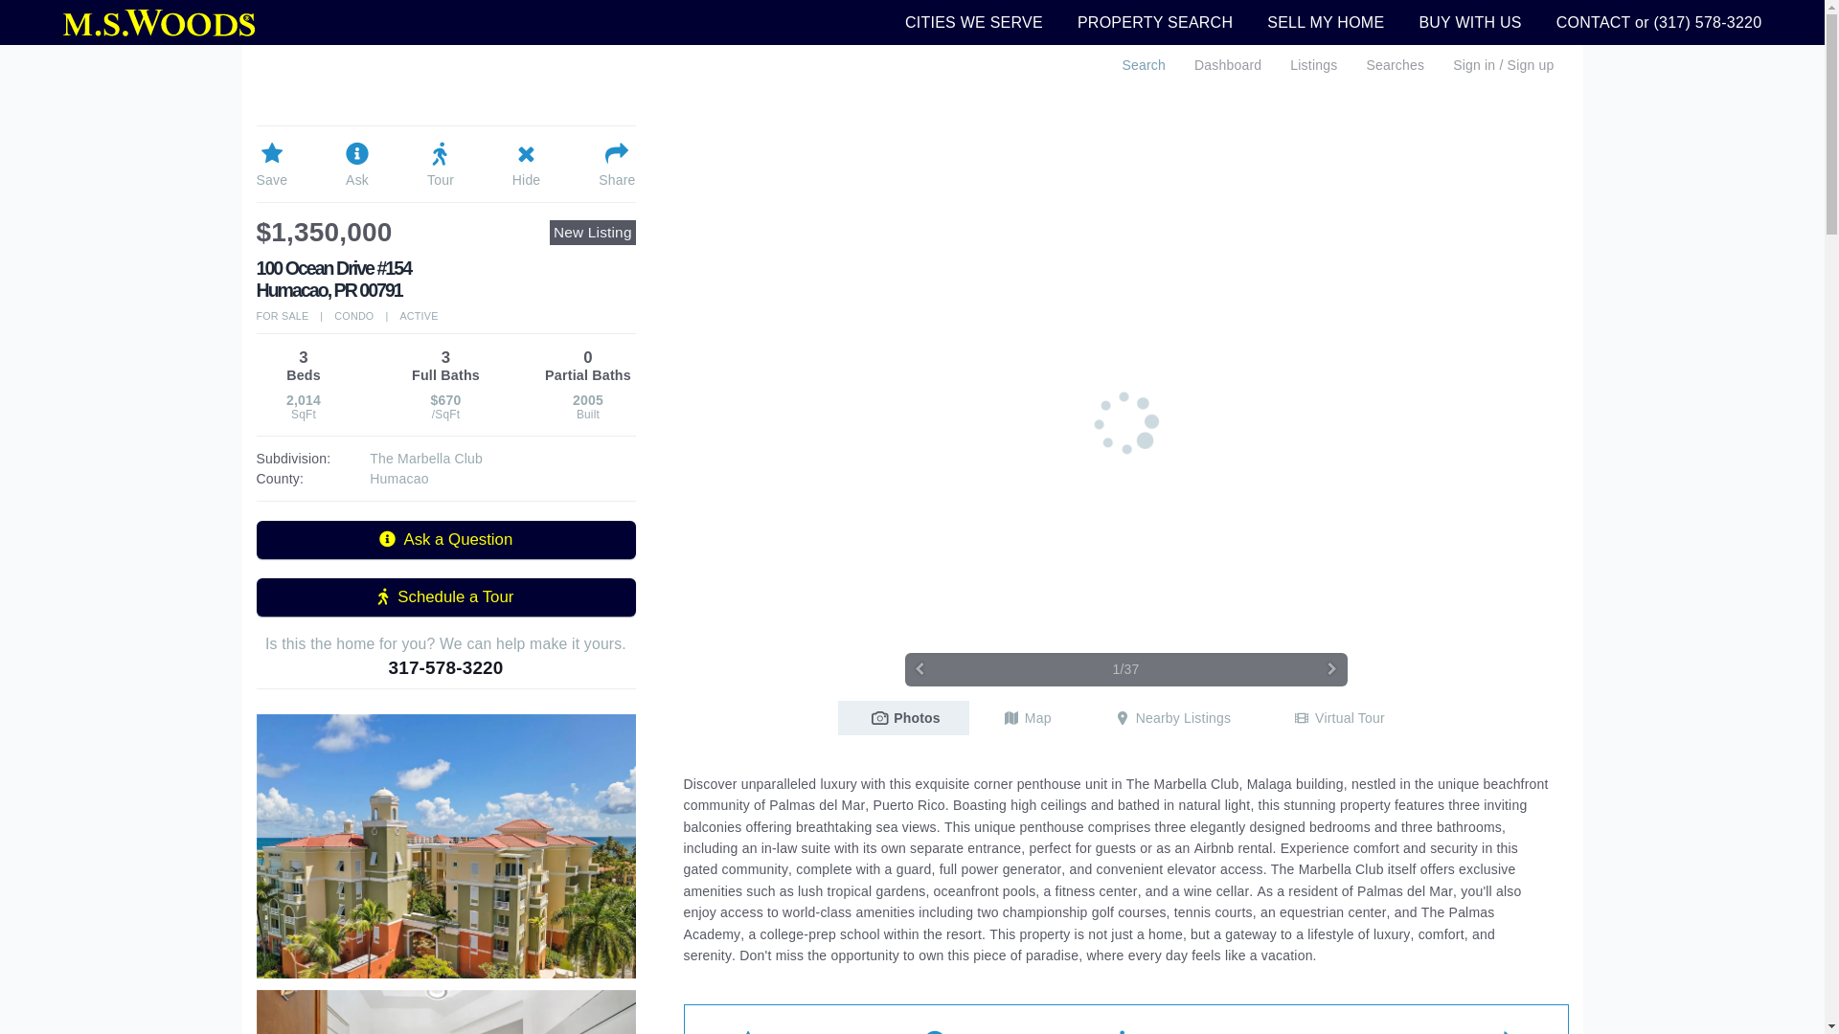  Describe the element at coordinates (1144, 65) in the screenshot. I see `Search` at that location.